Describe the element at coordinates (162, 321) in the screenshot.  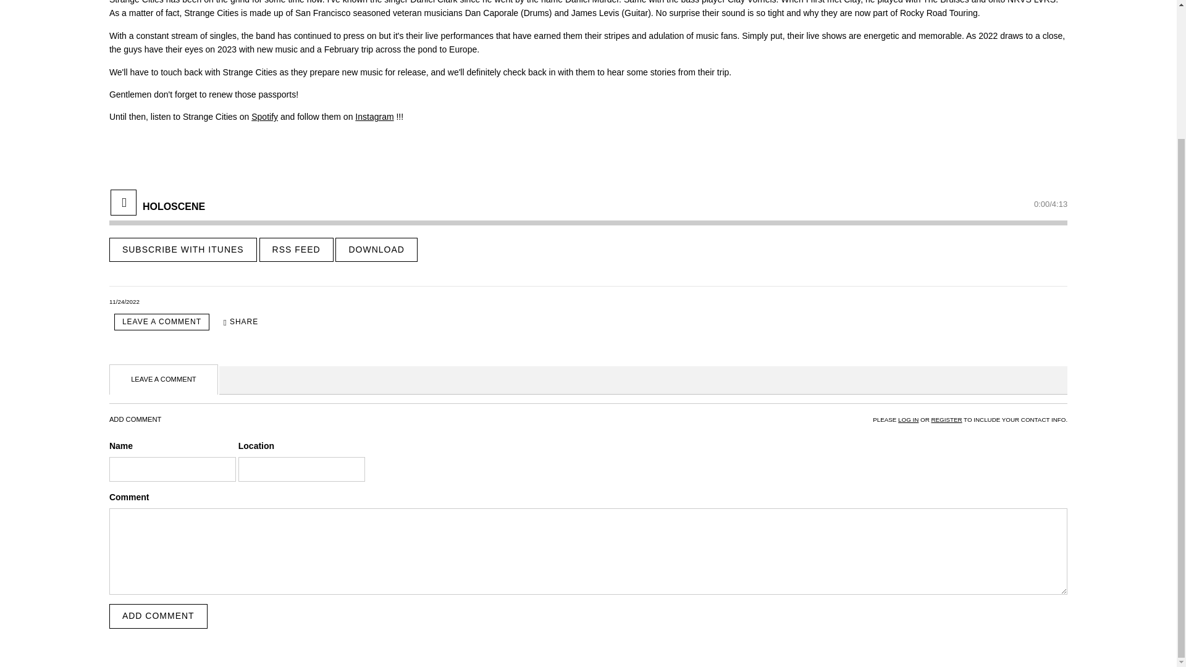
I see `Leave a comment` at that location.